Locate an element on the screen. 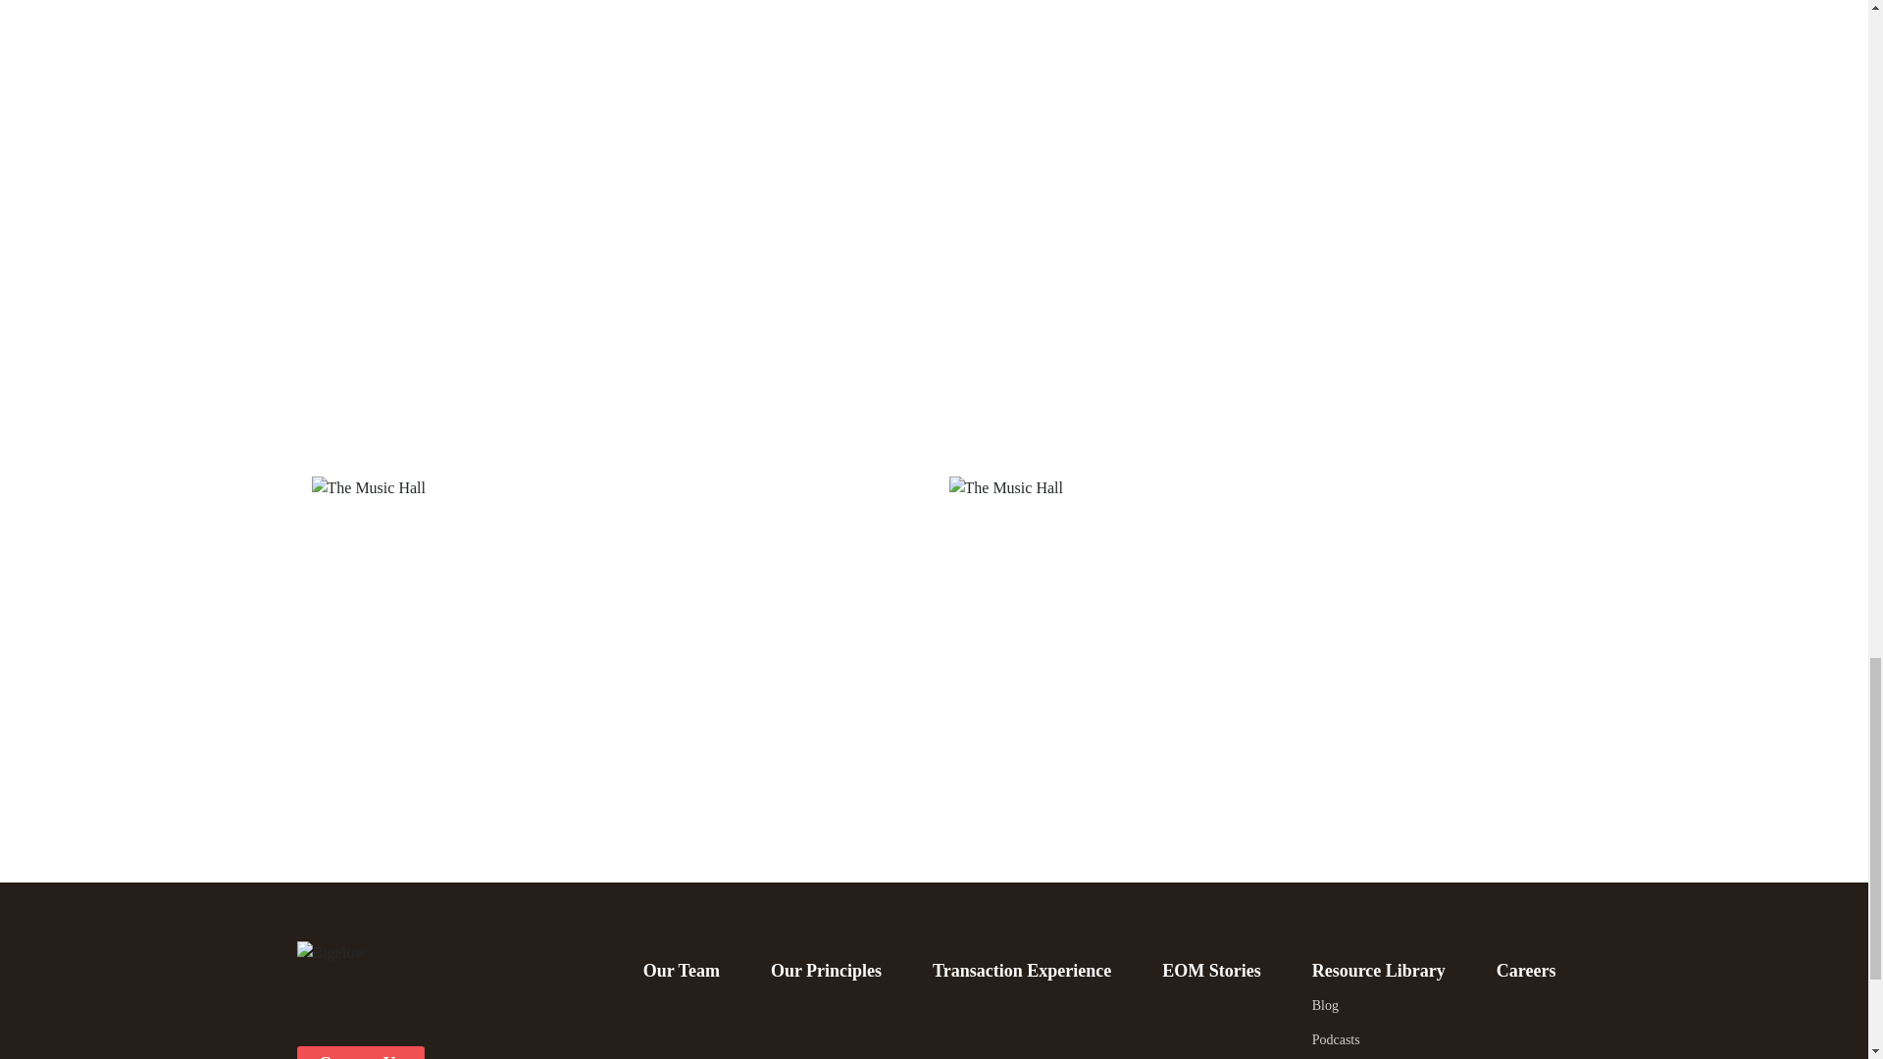  Transaction Experience is located at coordinates (1022, 971).